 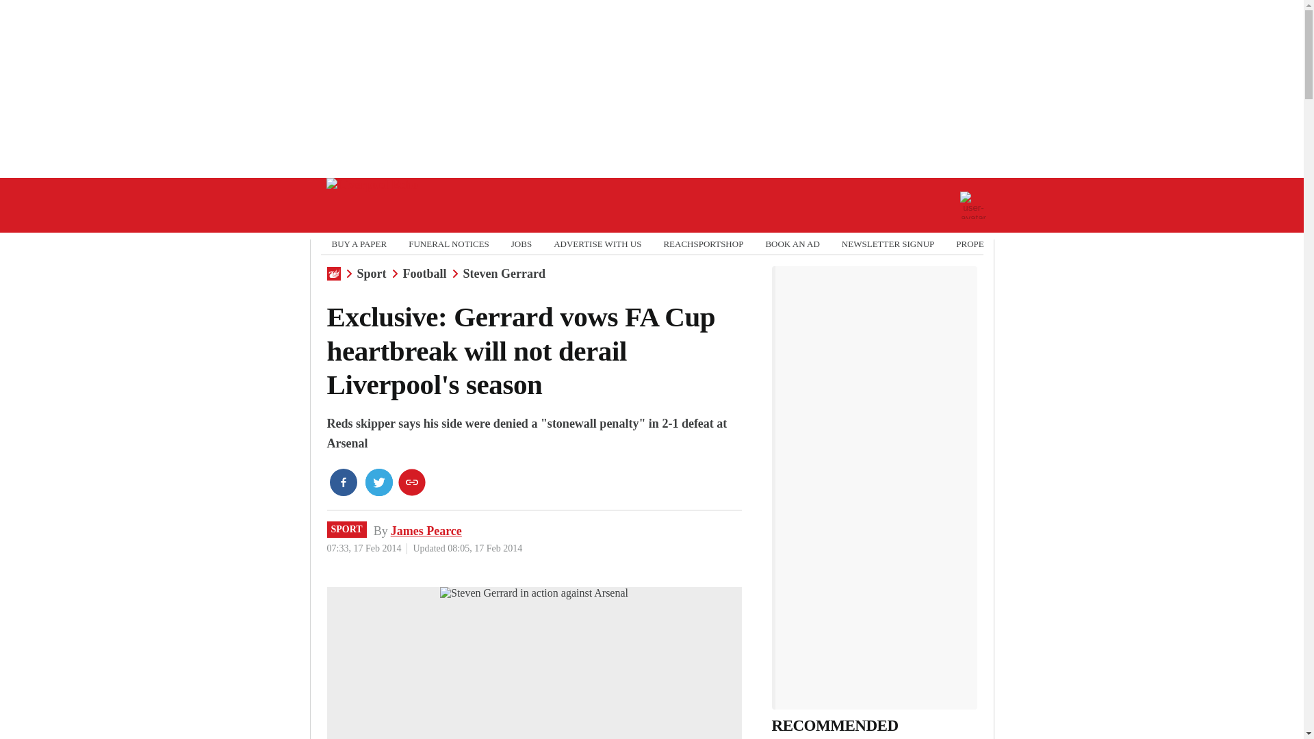 I want to click on JOBS, so click(x=521, y=244).